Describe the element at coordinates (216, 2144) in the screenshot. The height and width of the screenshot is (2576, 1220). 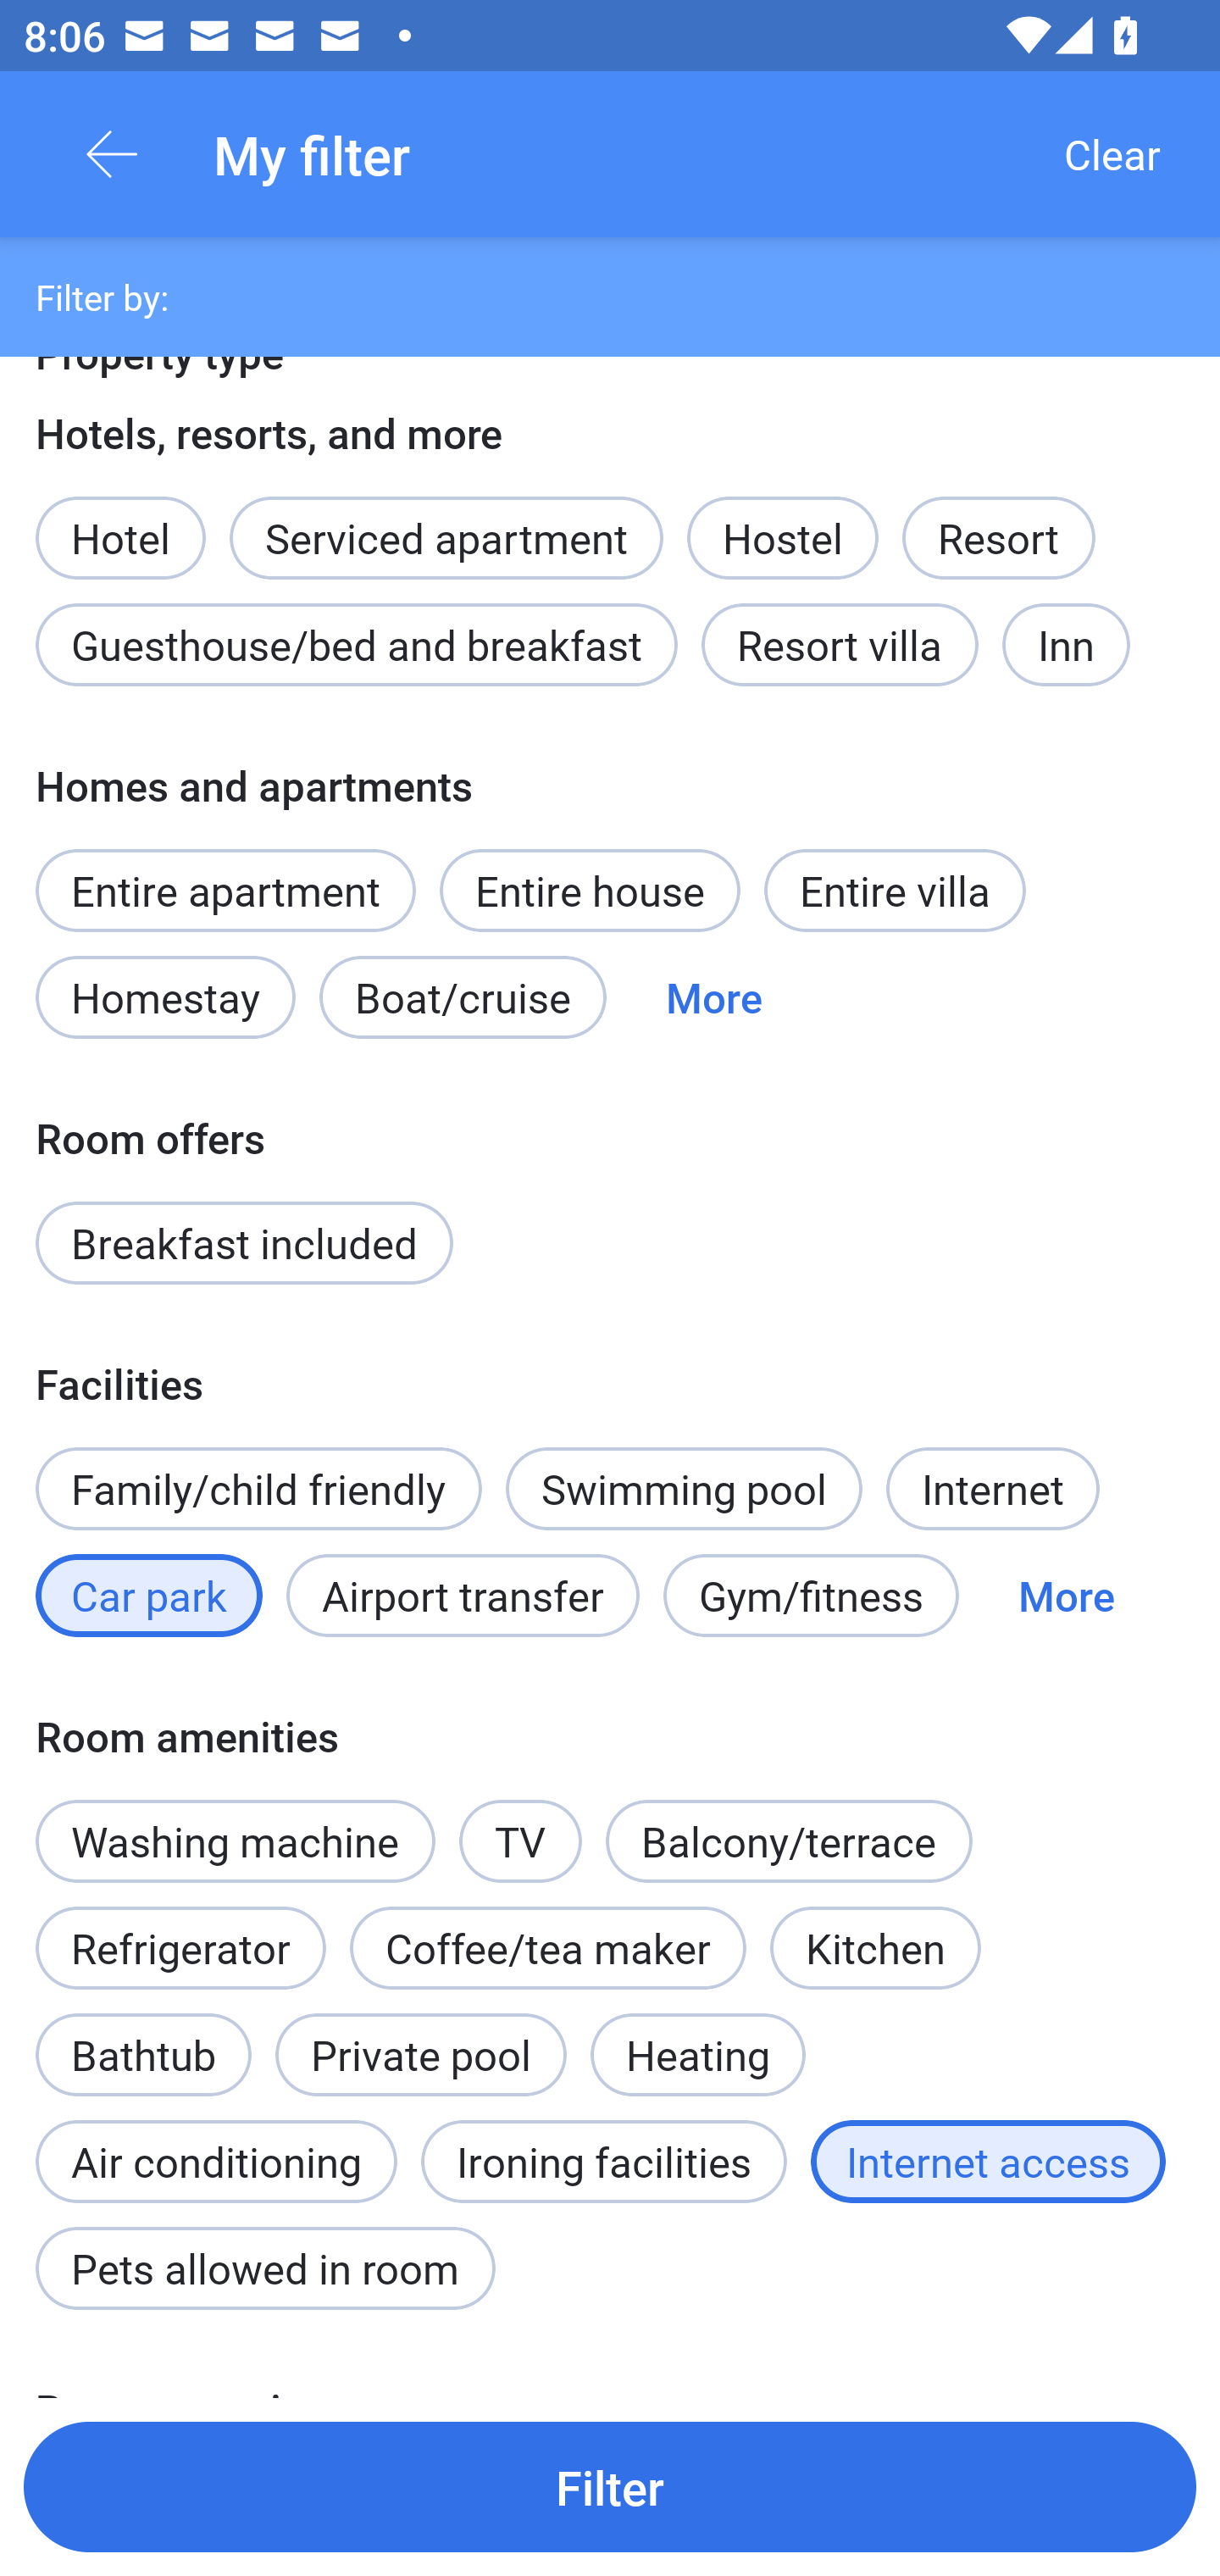
I see `Air conditioning` at that location.